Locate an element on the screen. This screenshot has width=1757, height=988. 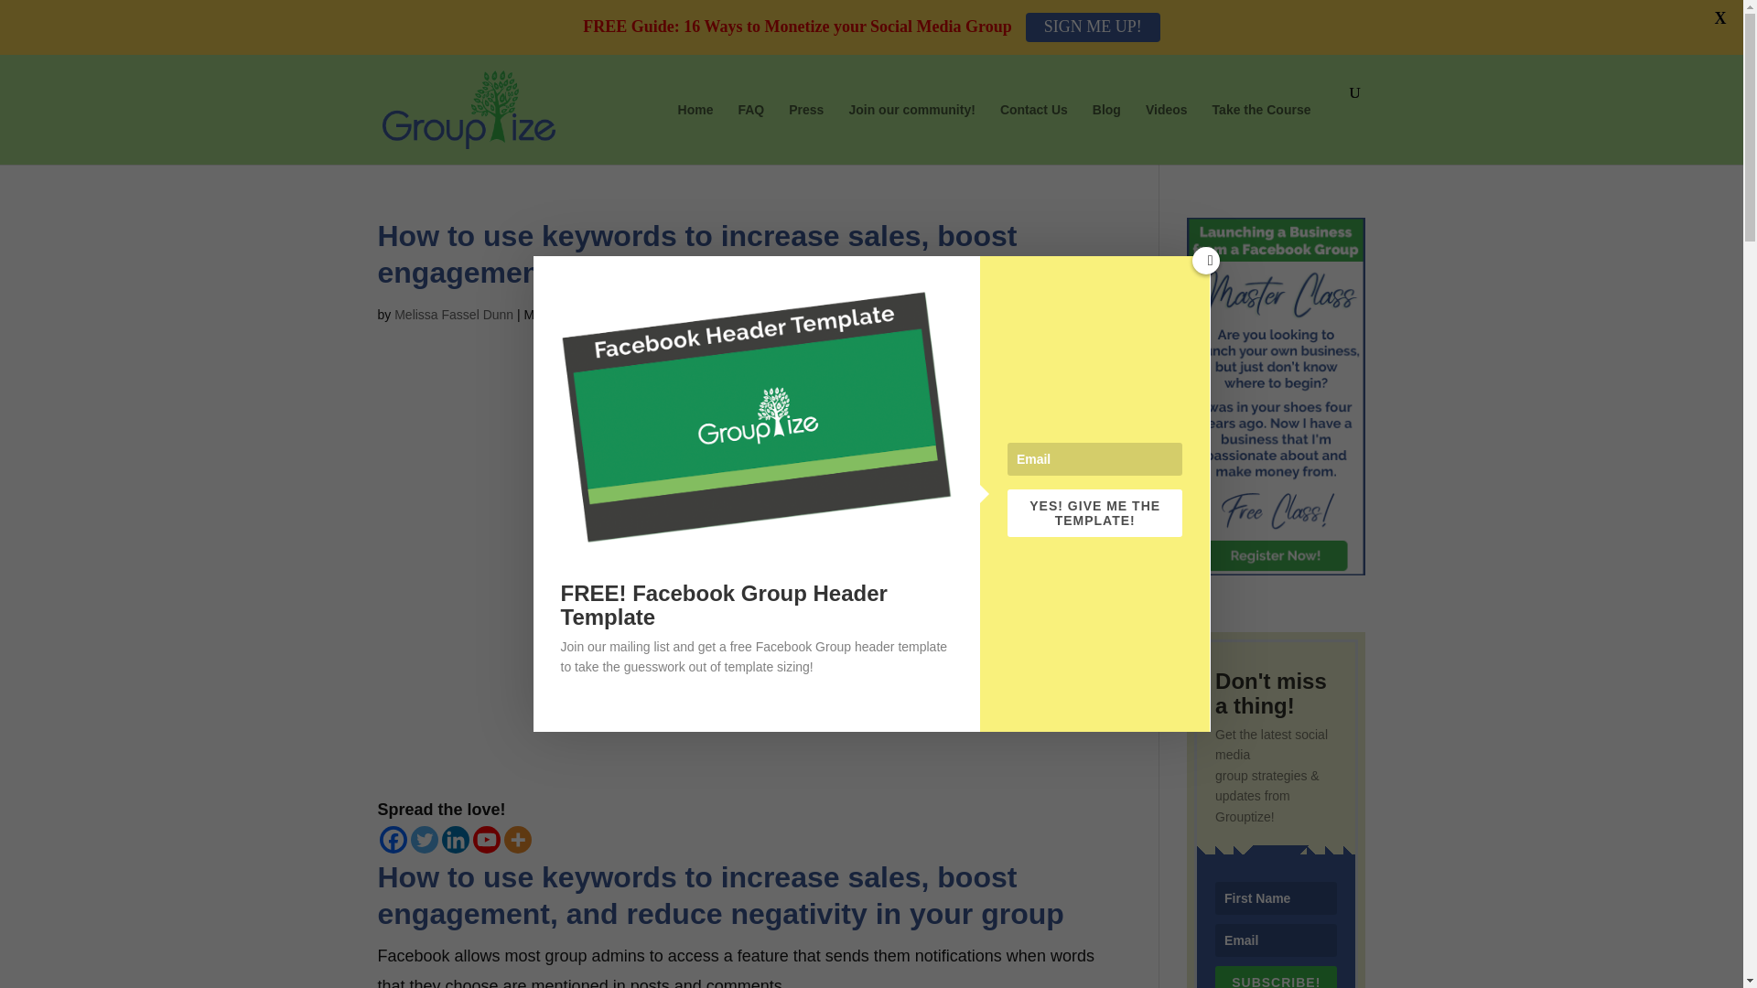
Take the Course is located at coordinates (1261, 124).